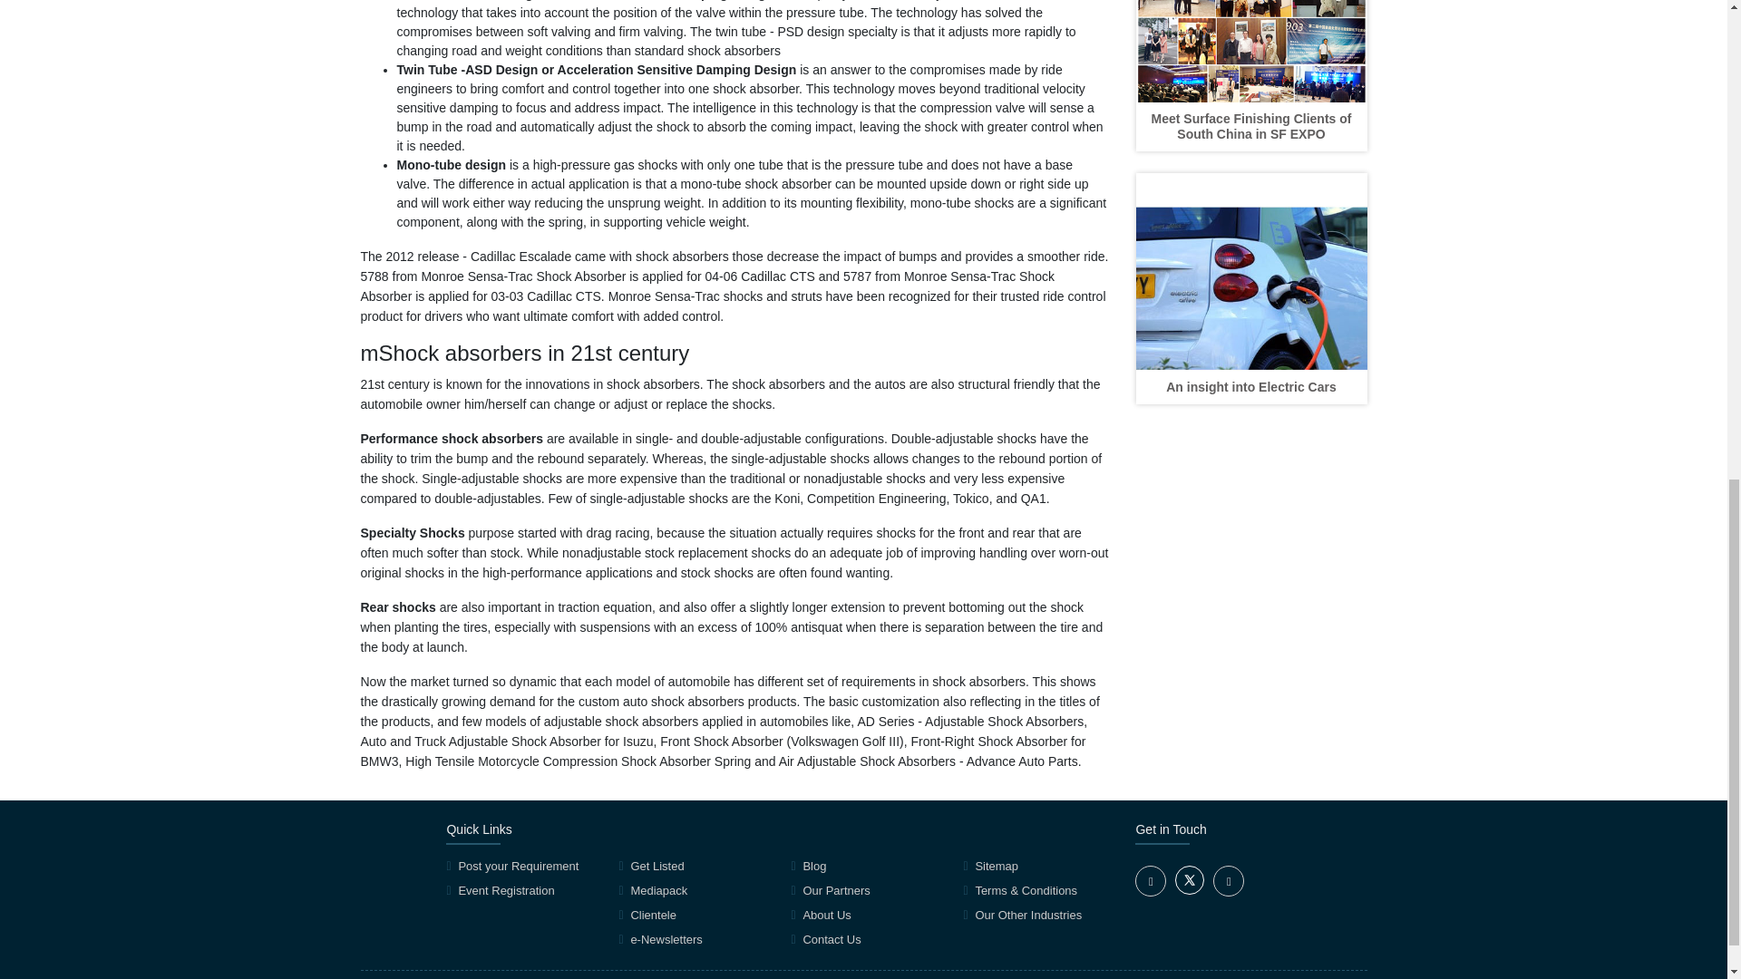 This screenshot has width=1741, height=979. I want to click on Meet Surface Finishing Clients of South China in SF EXPO, so click(1251, 126).